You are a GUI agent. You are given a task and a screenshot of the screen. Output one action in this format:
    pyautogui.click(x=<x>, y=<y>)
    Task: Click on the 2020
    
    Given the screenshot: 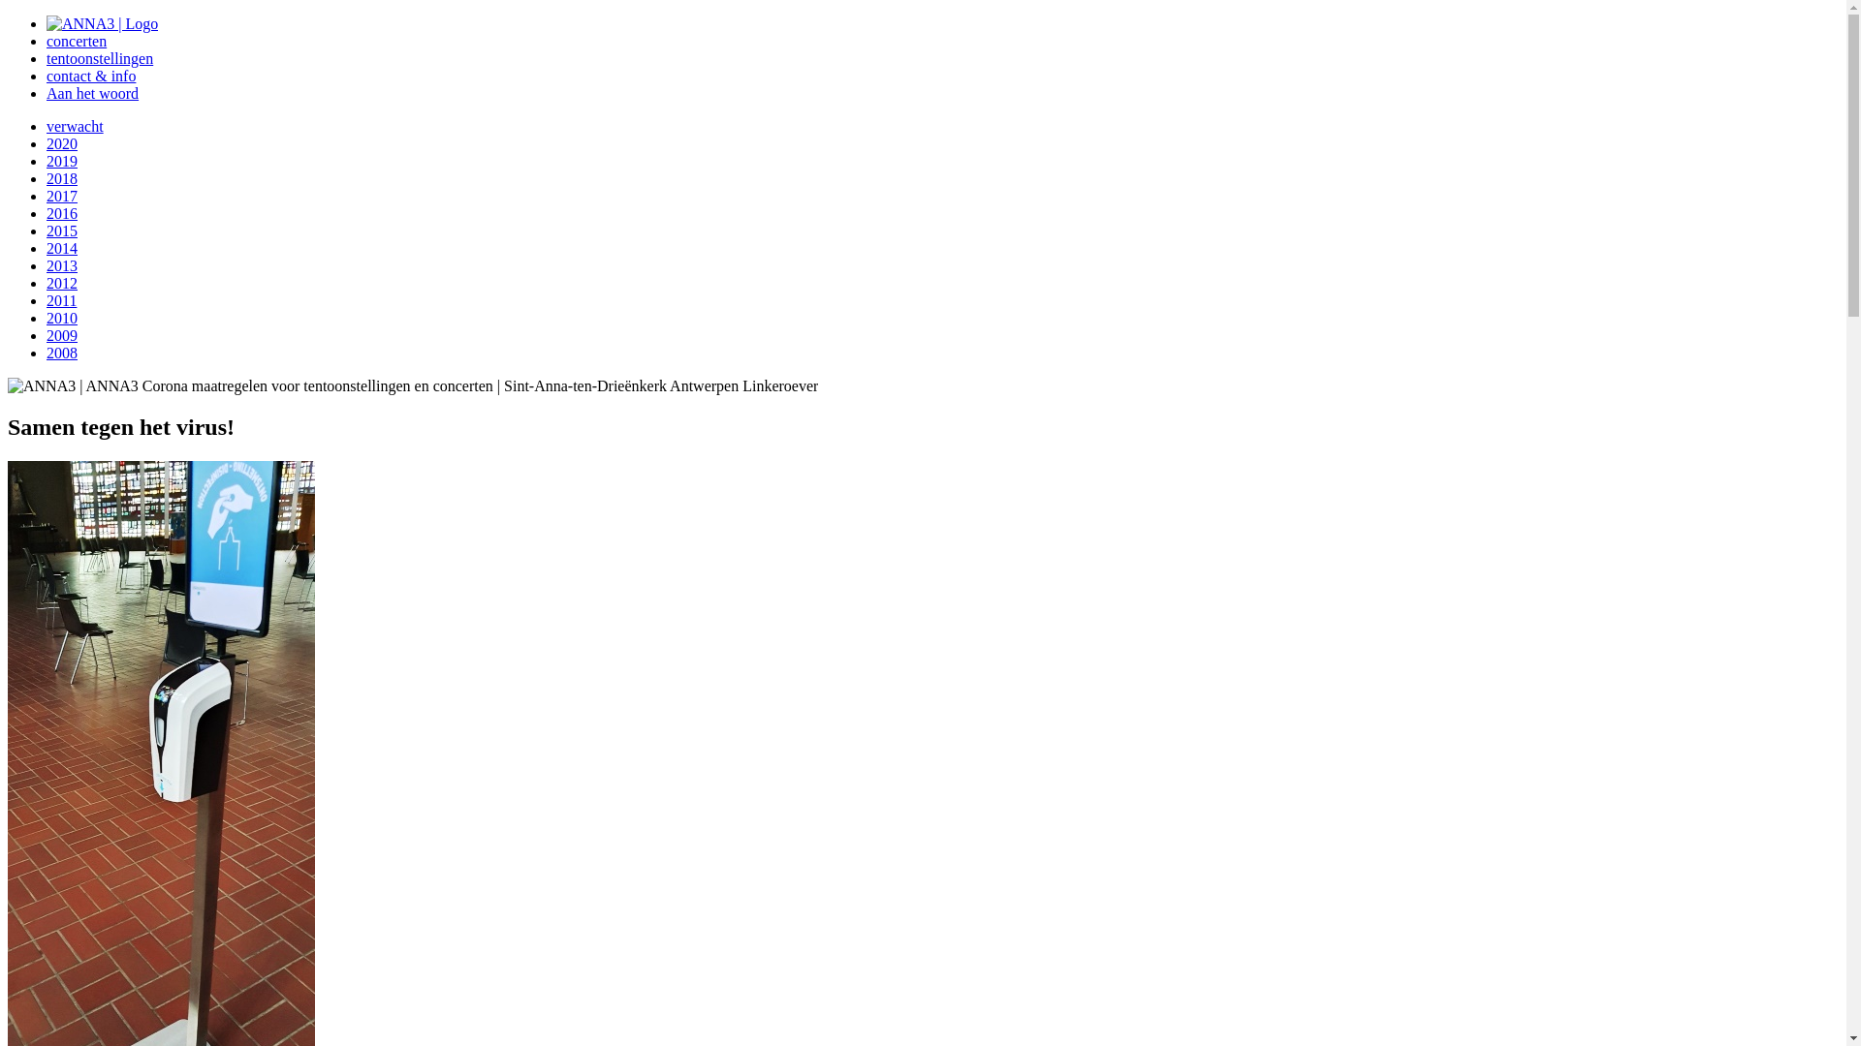 What is the action you would take?
    pyautogui.click(x=62, y=143)
    